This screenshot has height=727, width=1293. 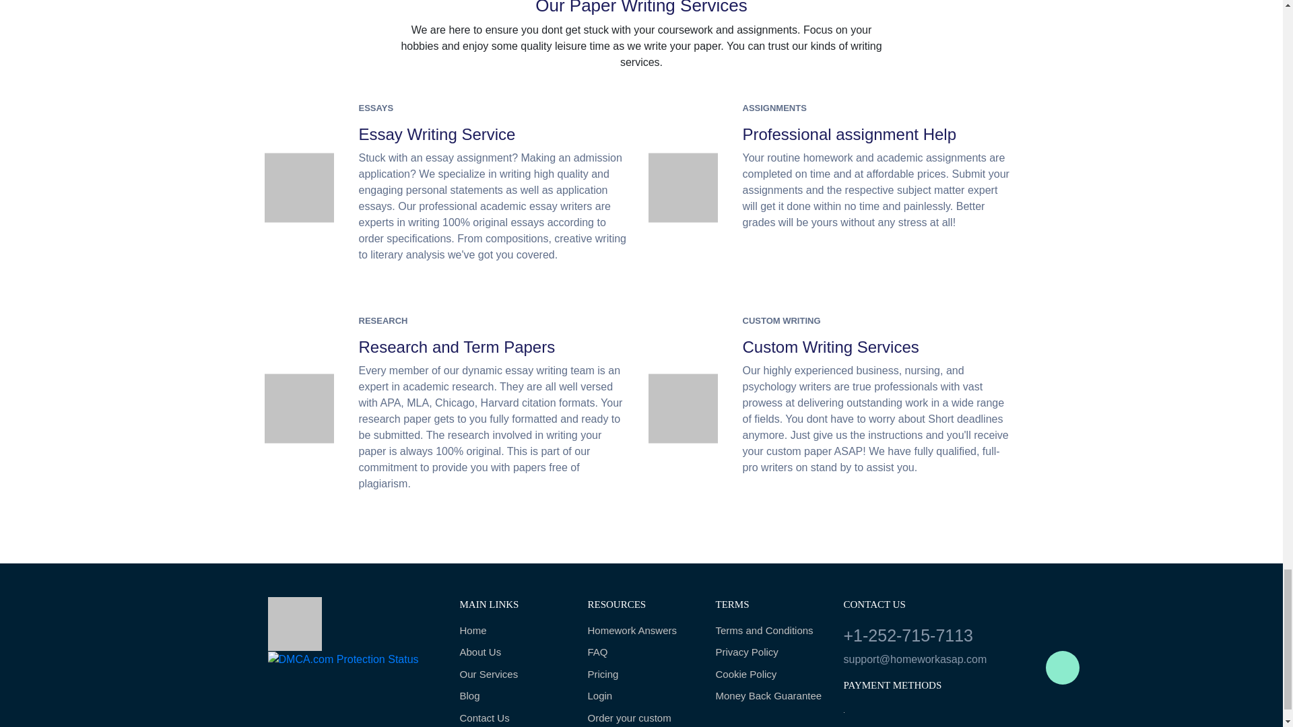 I want to click on Our Services, so click(x=513, y=674).